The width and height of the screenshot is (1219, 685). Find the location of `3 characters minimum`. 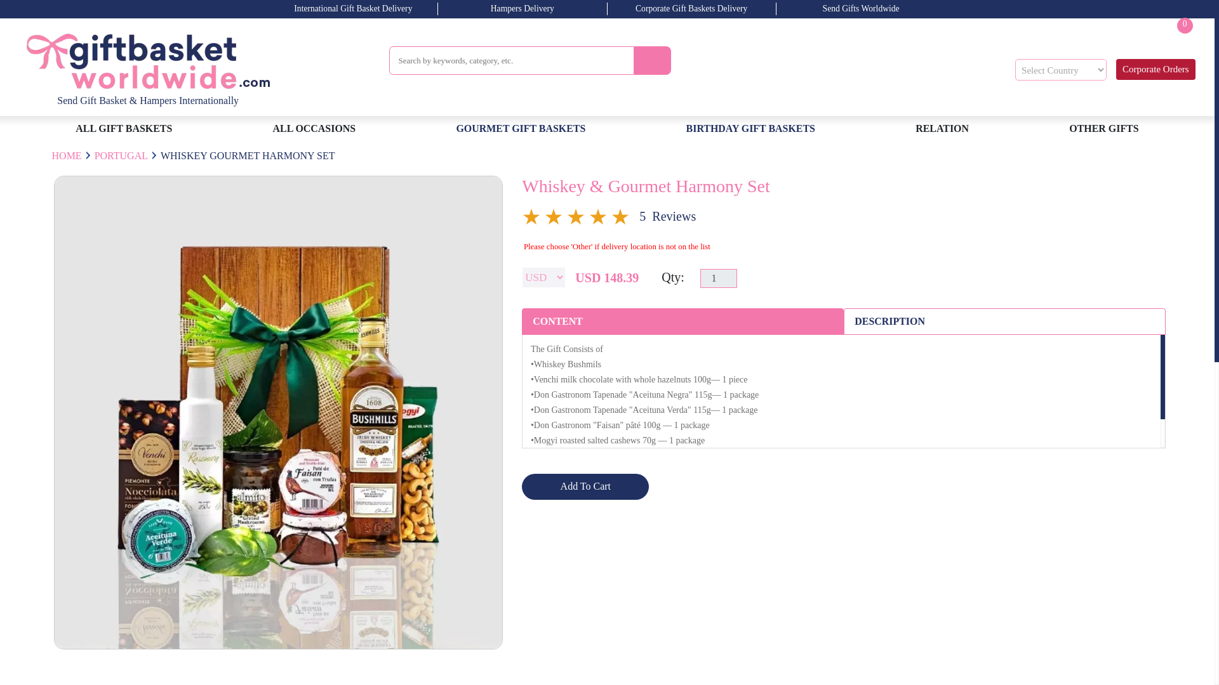

3 characters minimum is located at coordinates (1156, 69).